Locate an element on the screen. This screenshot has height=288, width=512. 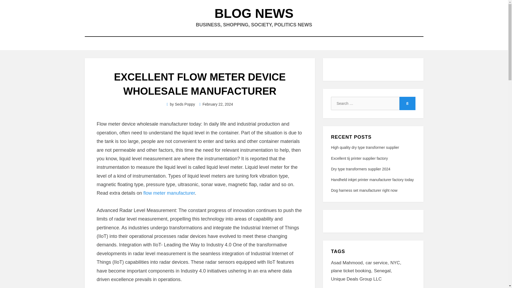
Dog harness set manufacturer right now is located at coordinates (364, 190).